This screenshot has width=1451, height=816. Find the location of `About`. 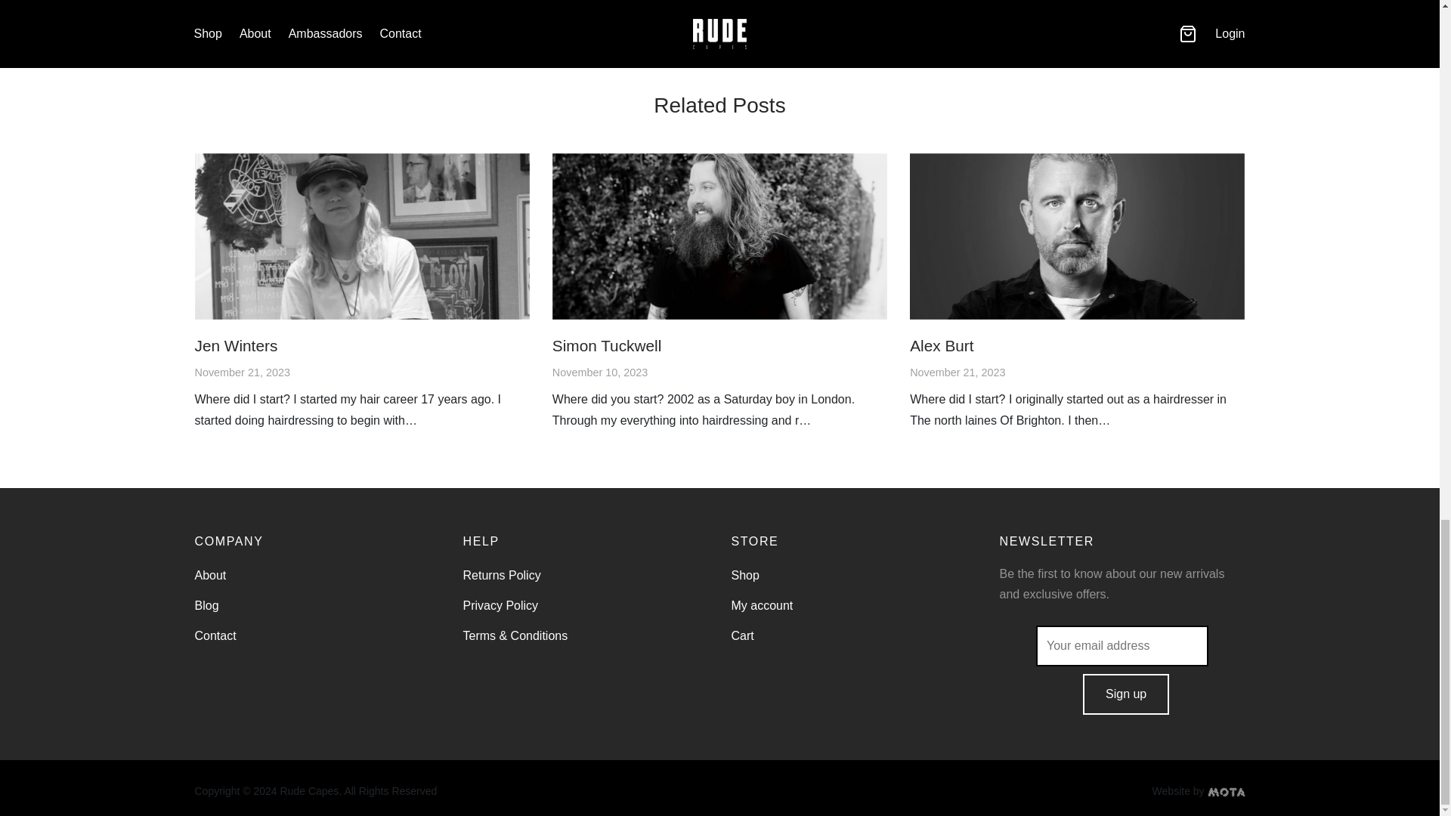

About is located at coordinates (210, 575).